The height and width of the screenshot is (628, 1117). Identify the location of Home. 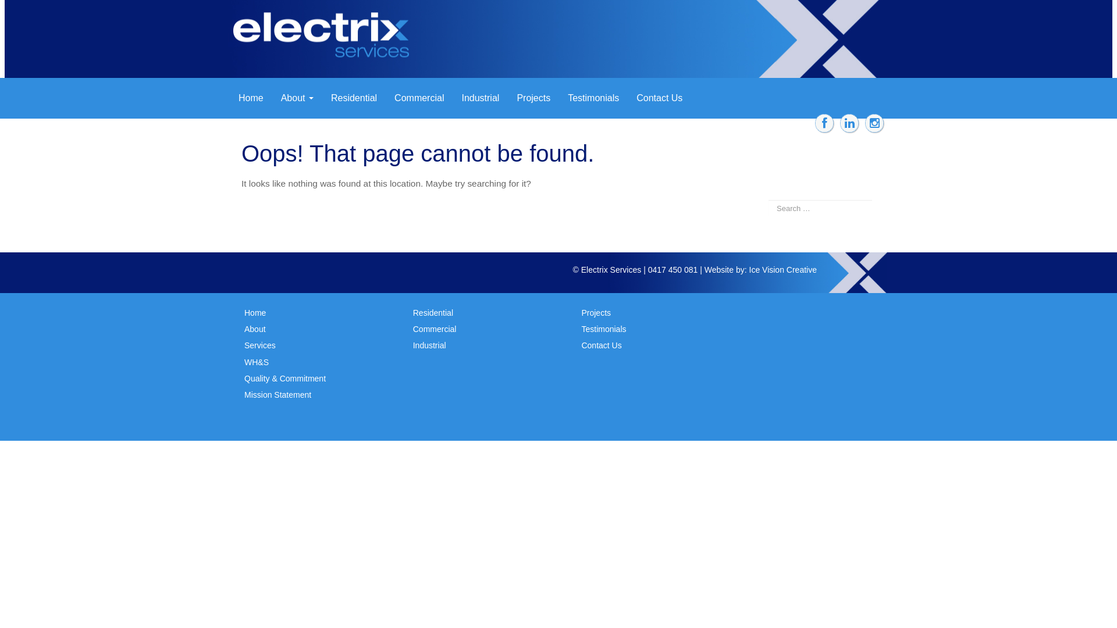
(255, 313).